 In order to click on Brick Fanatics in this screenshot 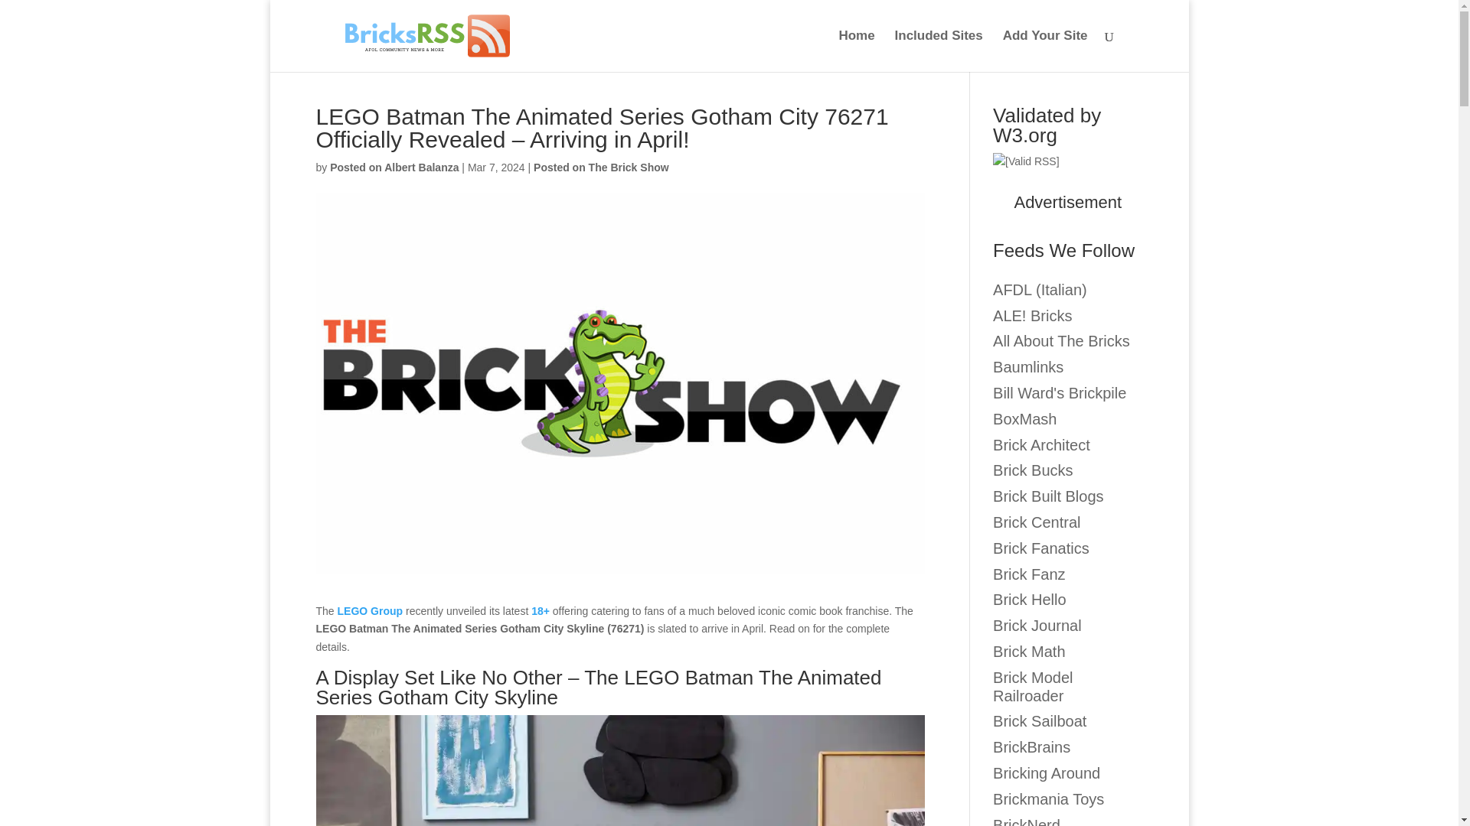, I will do `click(1041, 548)`.